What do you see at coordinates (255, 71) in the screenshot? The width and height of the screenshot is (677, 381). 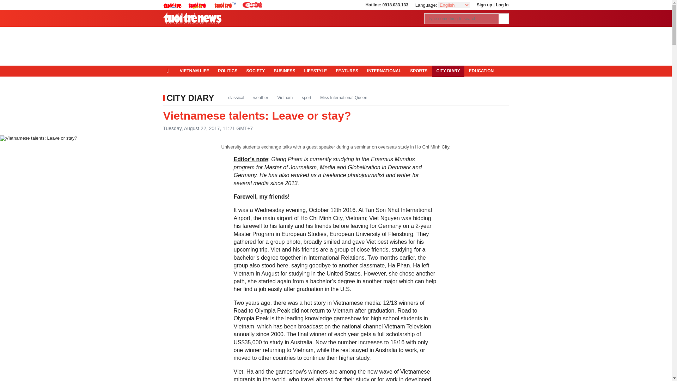 I see `Society` at bounding box center [255, 71].